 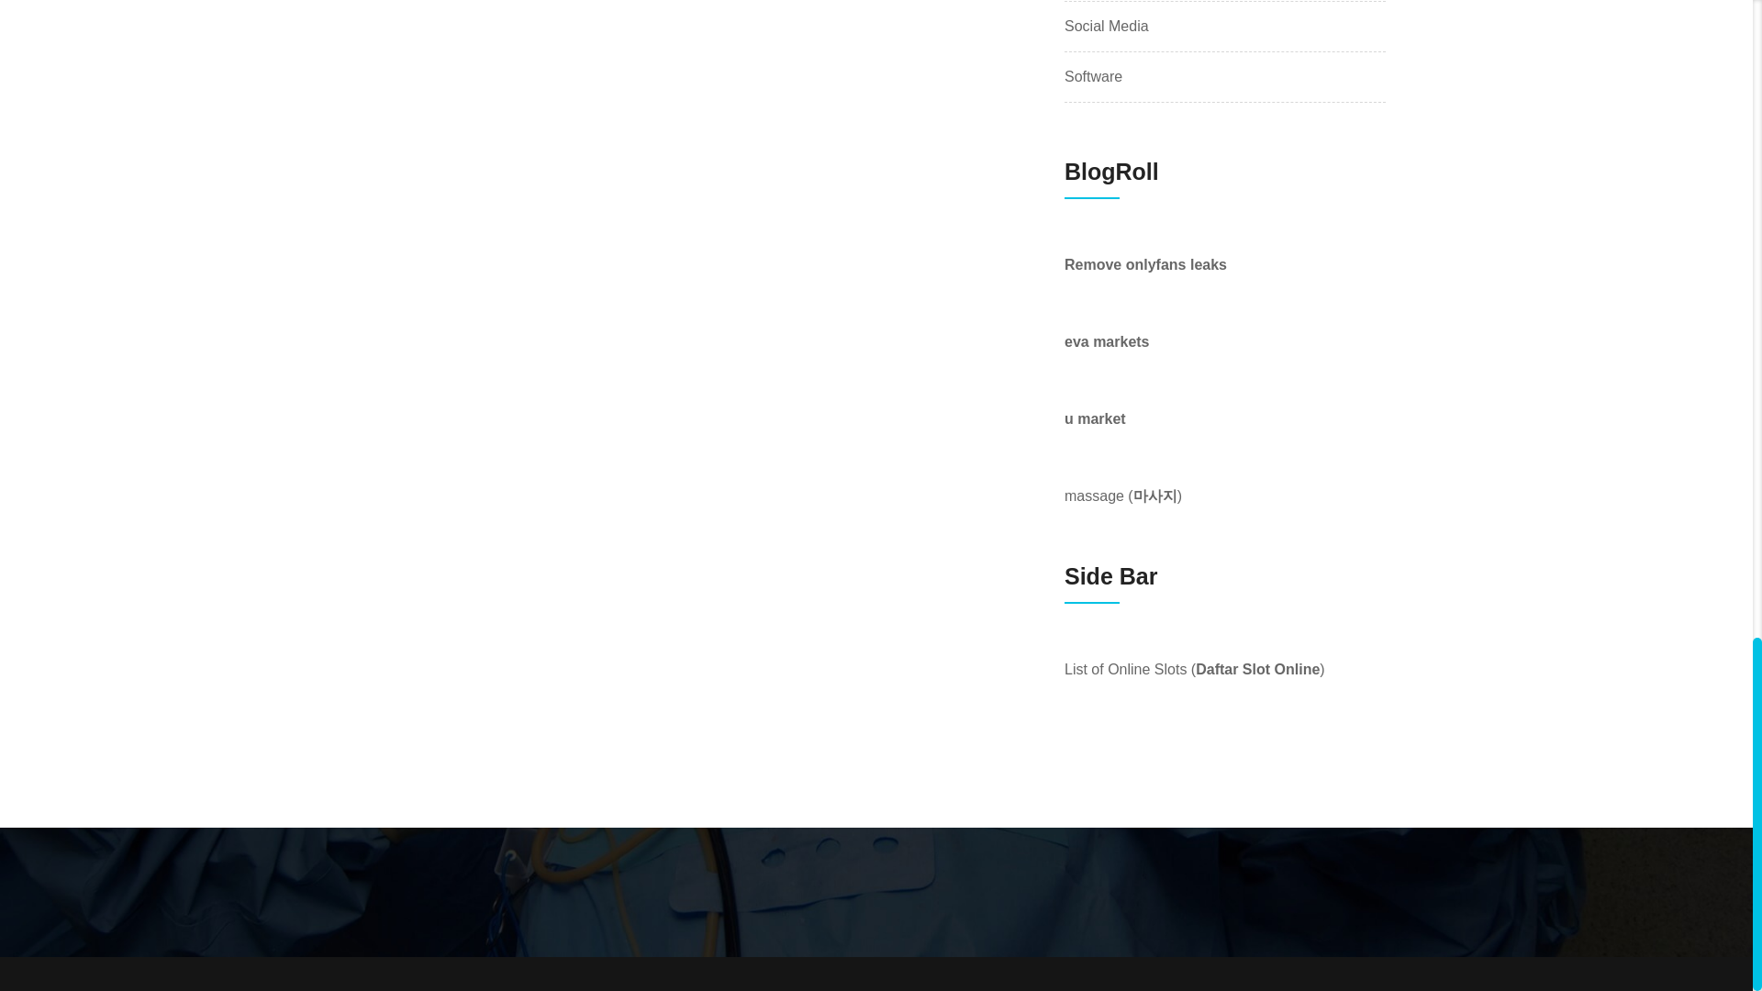 What do you see at coordinates (1107, 341) in the screenshot?
I see `eva markets` at bounding box center [1107, 341].